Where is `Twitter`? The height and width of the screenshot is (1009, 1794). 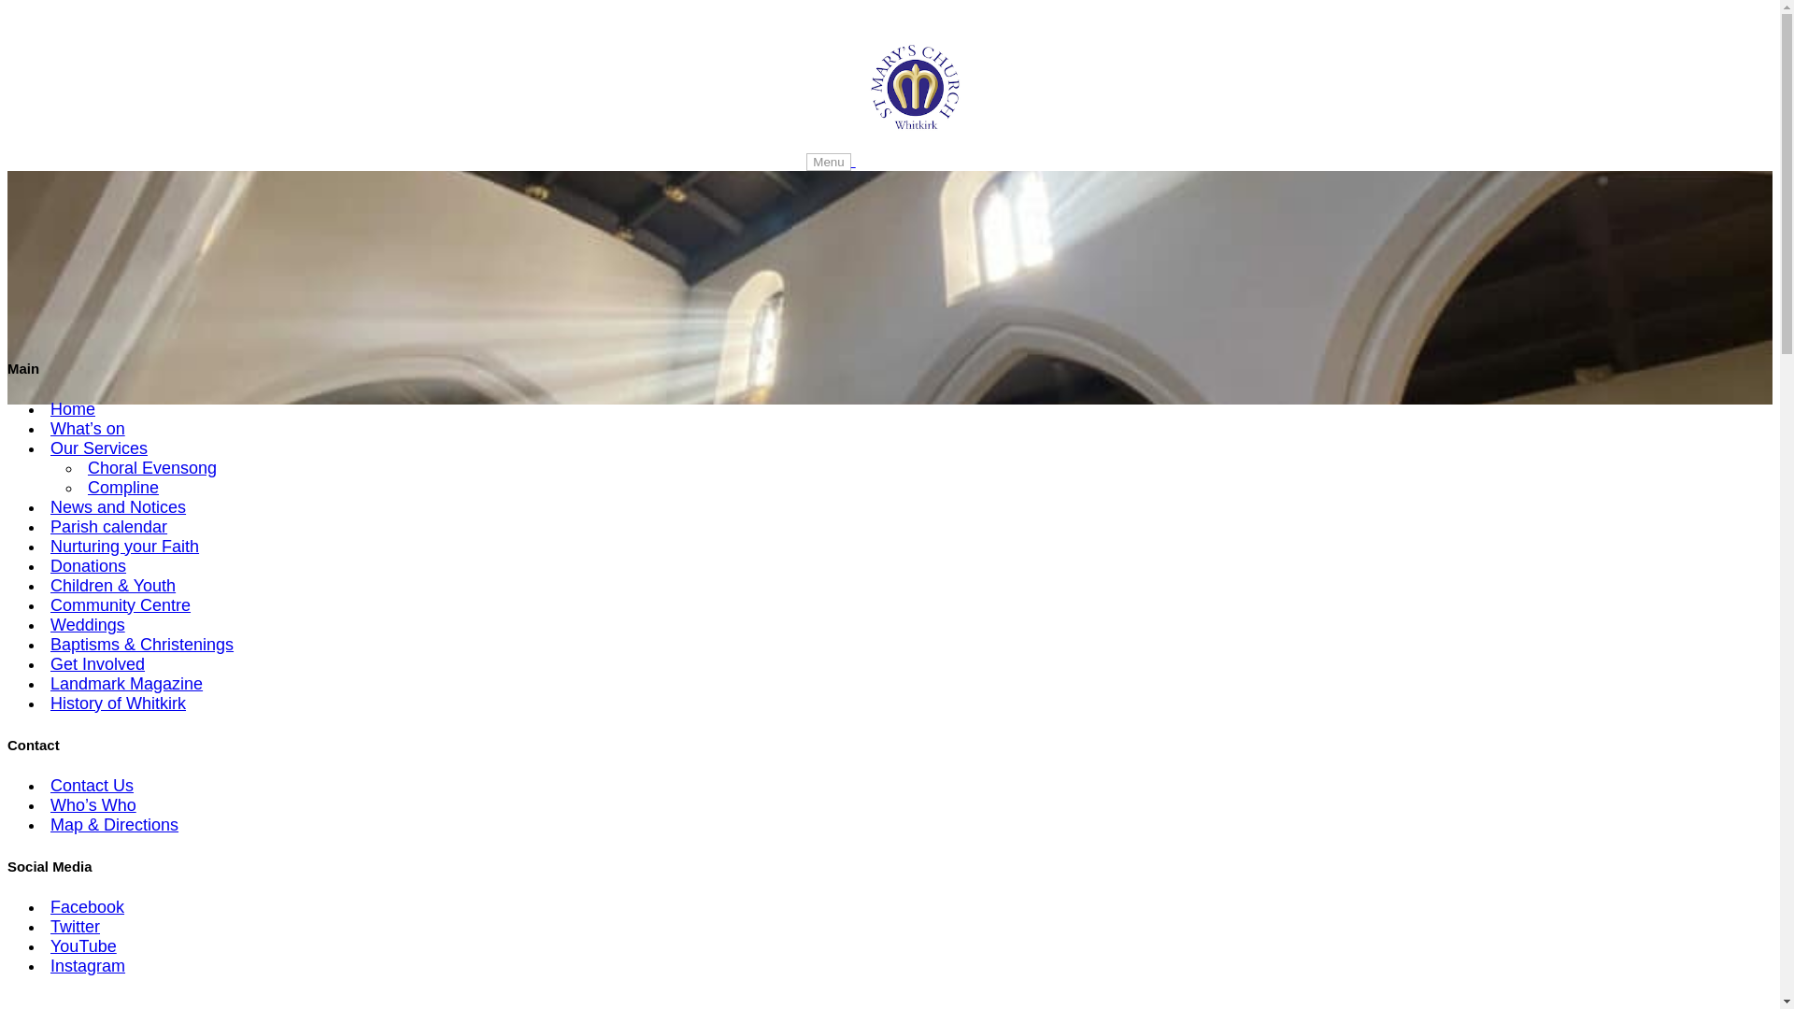
Twitter is located at coordinates (75, 927).